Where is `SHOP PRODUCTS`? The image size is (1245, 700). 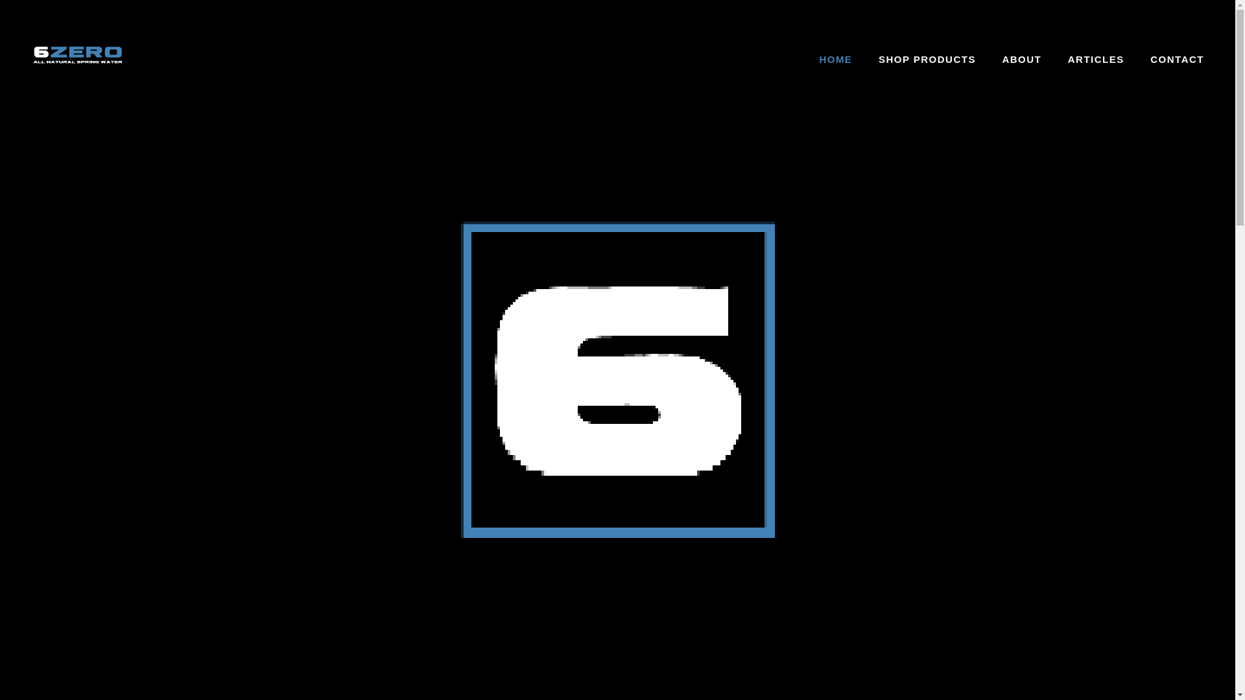 SHOP PRODUCTS is located at coordinates (927, 60).